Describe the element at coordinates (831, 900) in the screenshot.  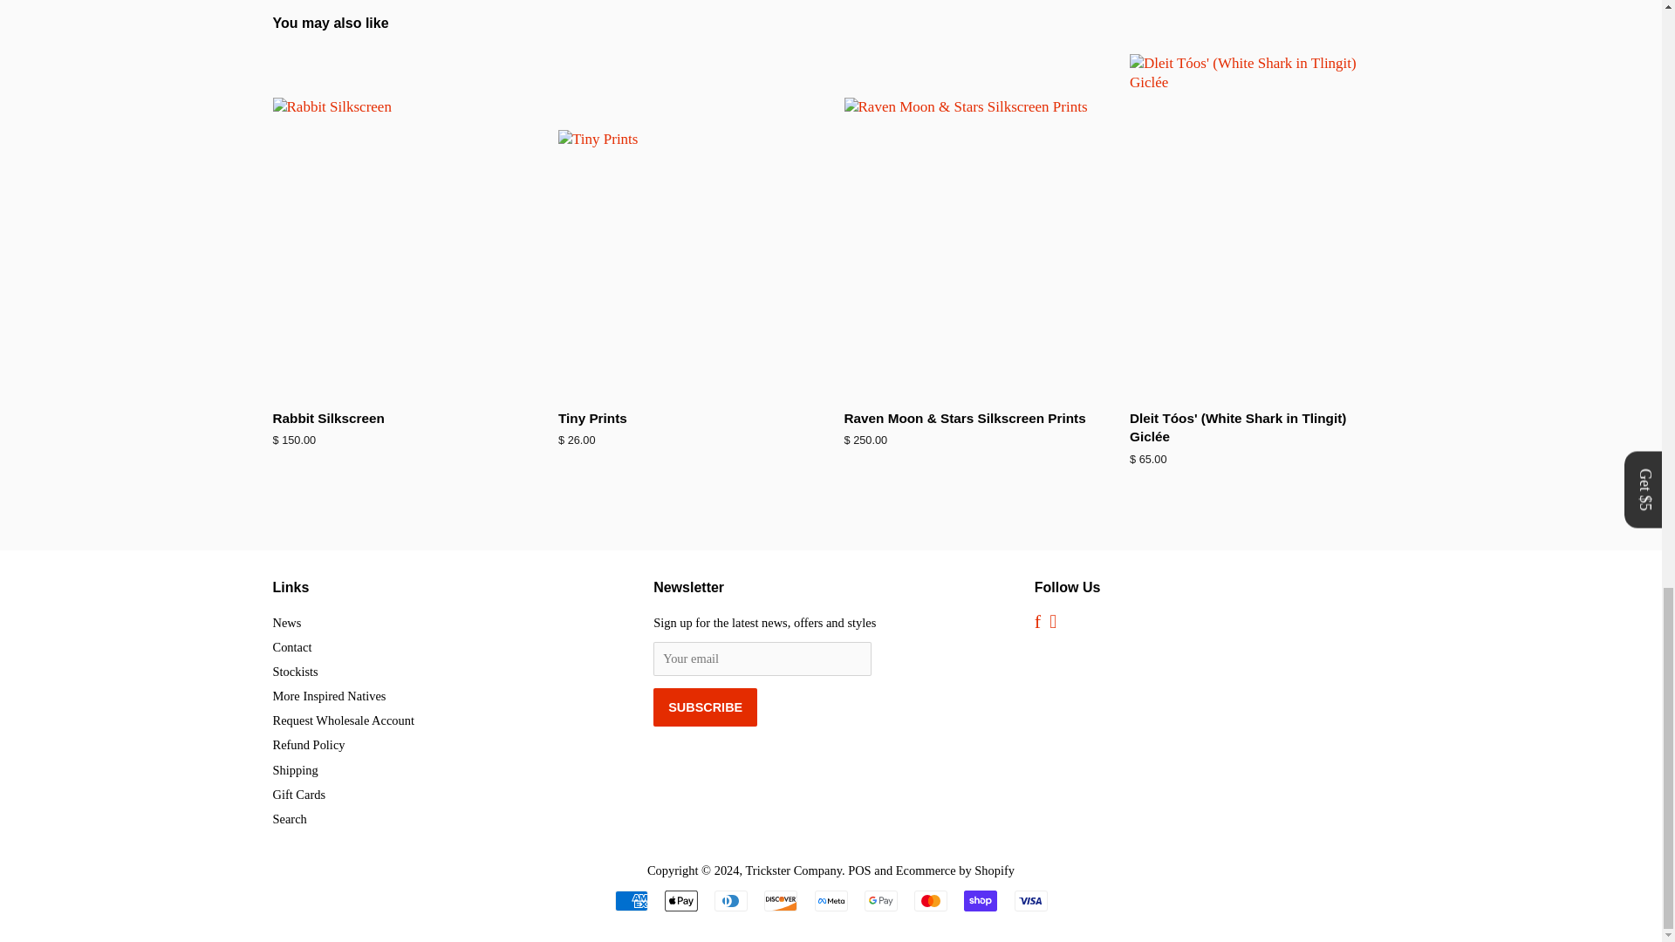
I see `Meta Pay` at that location.